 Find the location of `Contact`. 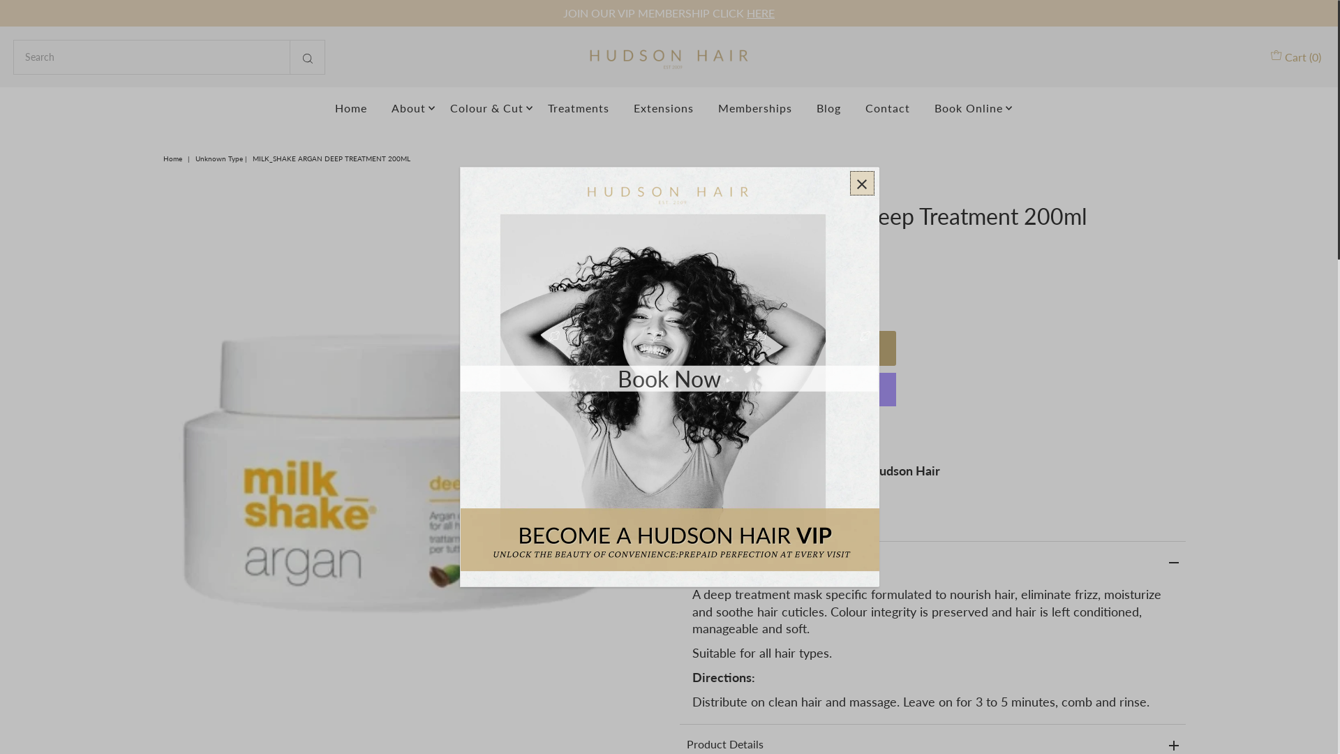

Contact is located at coordinates (888, 108).